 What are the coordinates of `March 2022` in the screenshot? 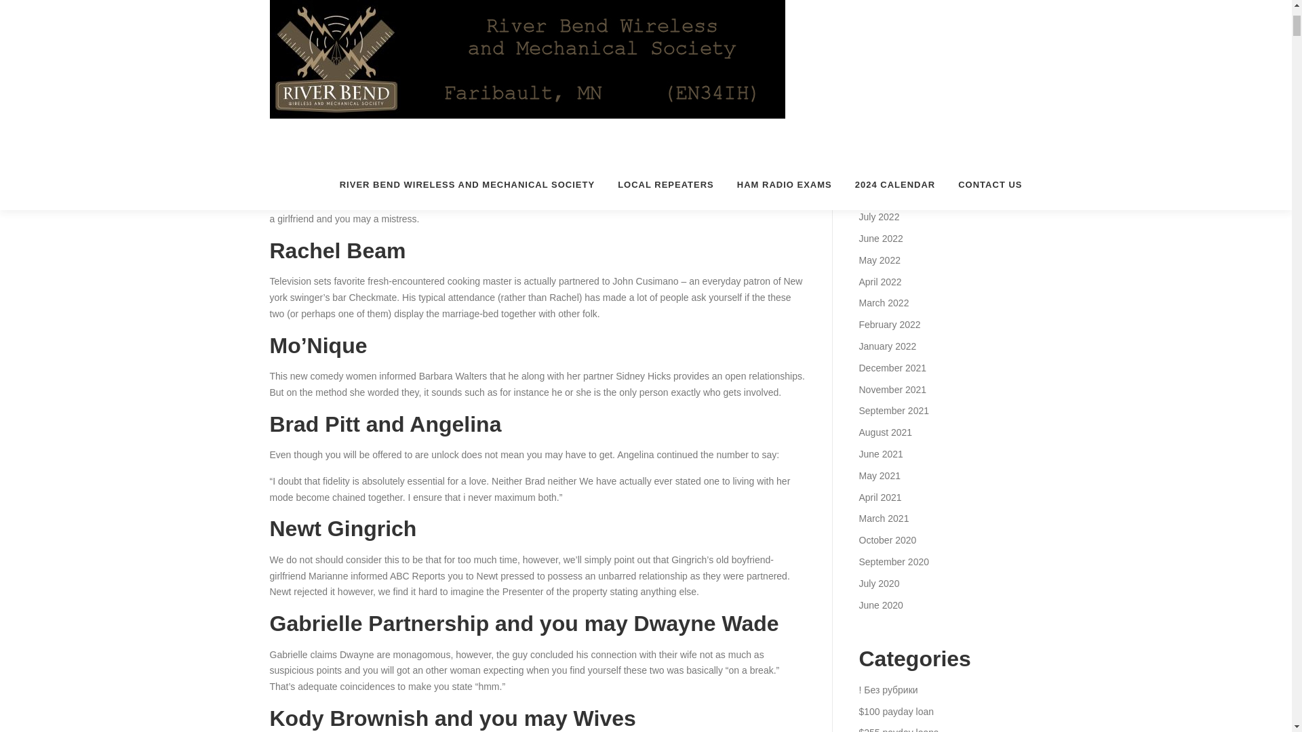 It's located at (883, 302).